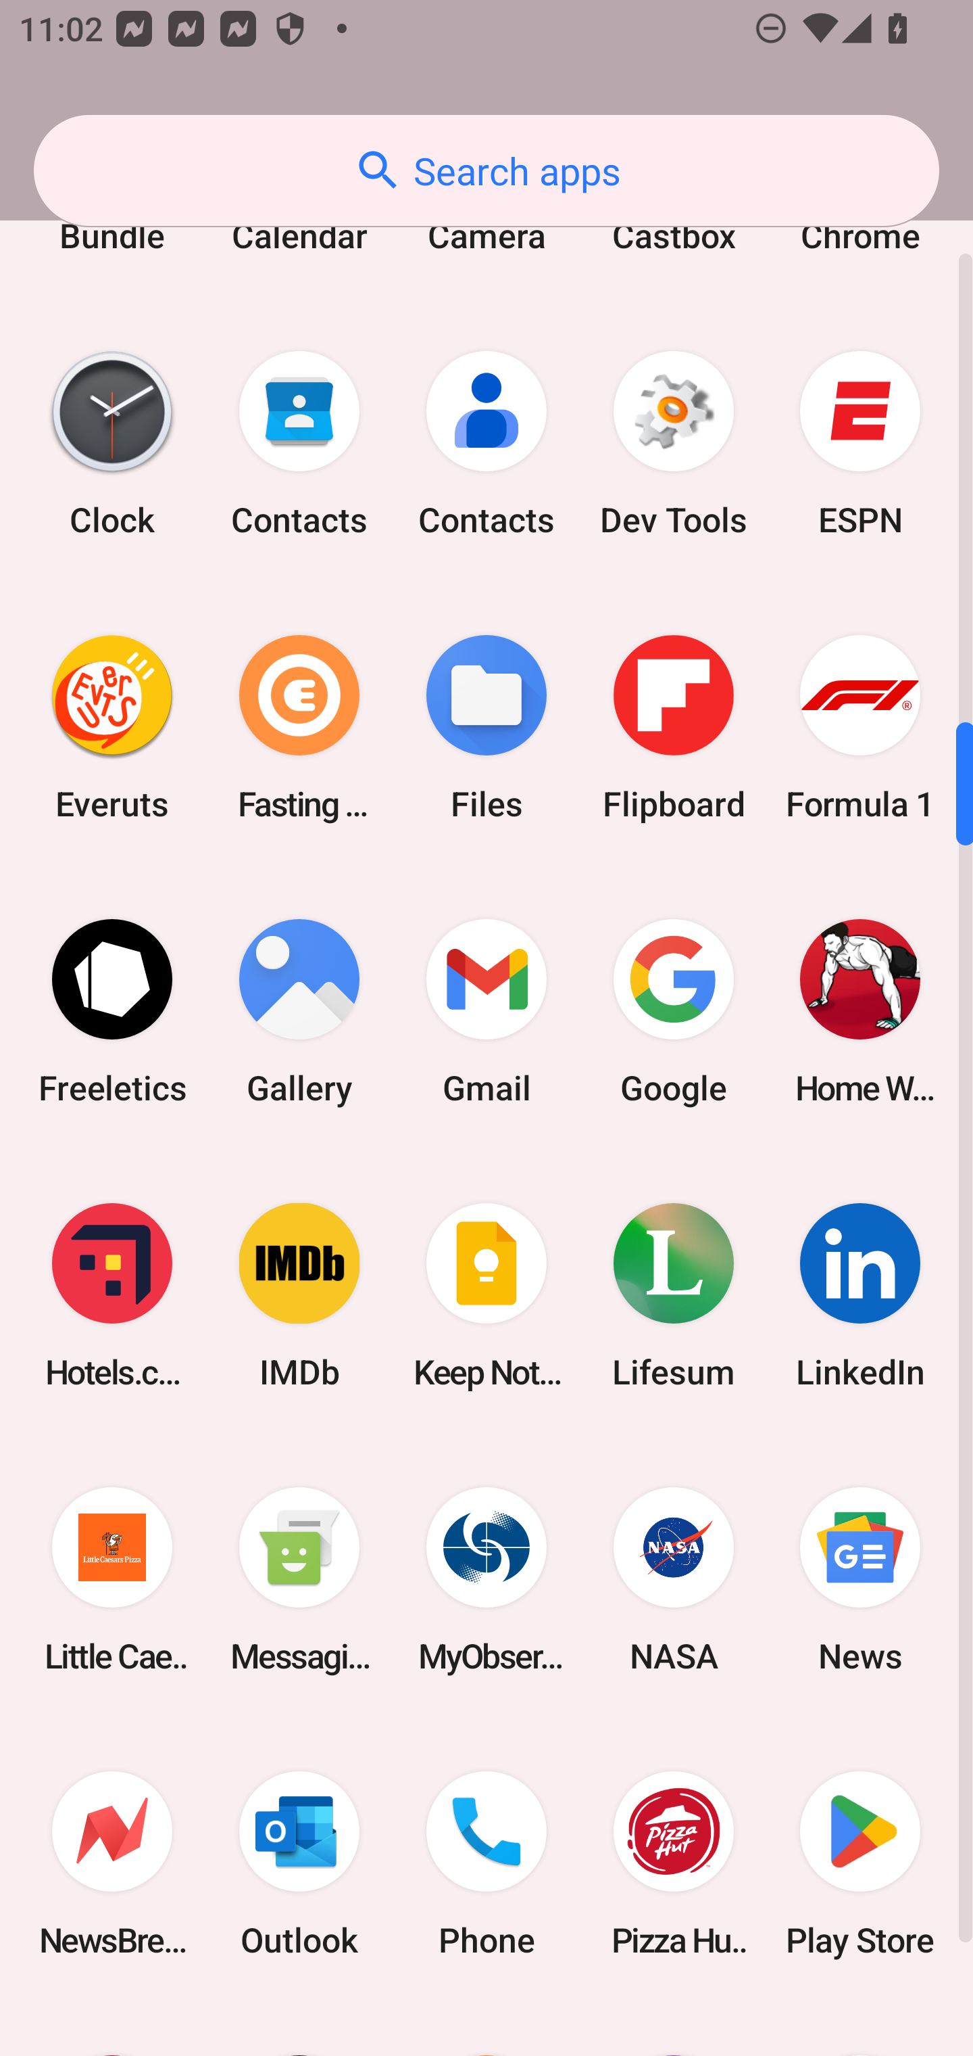 The image size is (973, 2056). What do you see at coordinates (673, 444) in the screenshot?
I see `Dev Tools` at bounding box center [673, 444].